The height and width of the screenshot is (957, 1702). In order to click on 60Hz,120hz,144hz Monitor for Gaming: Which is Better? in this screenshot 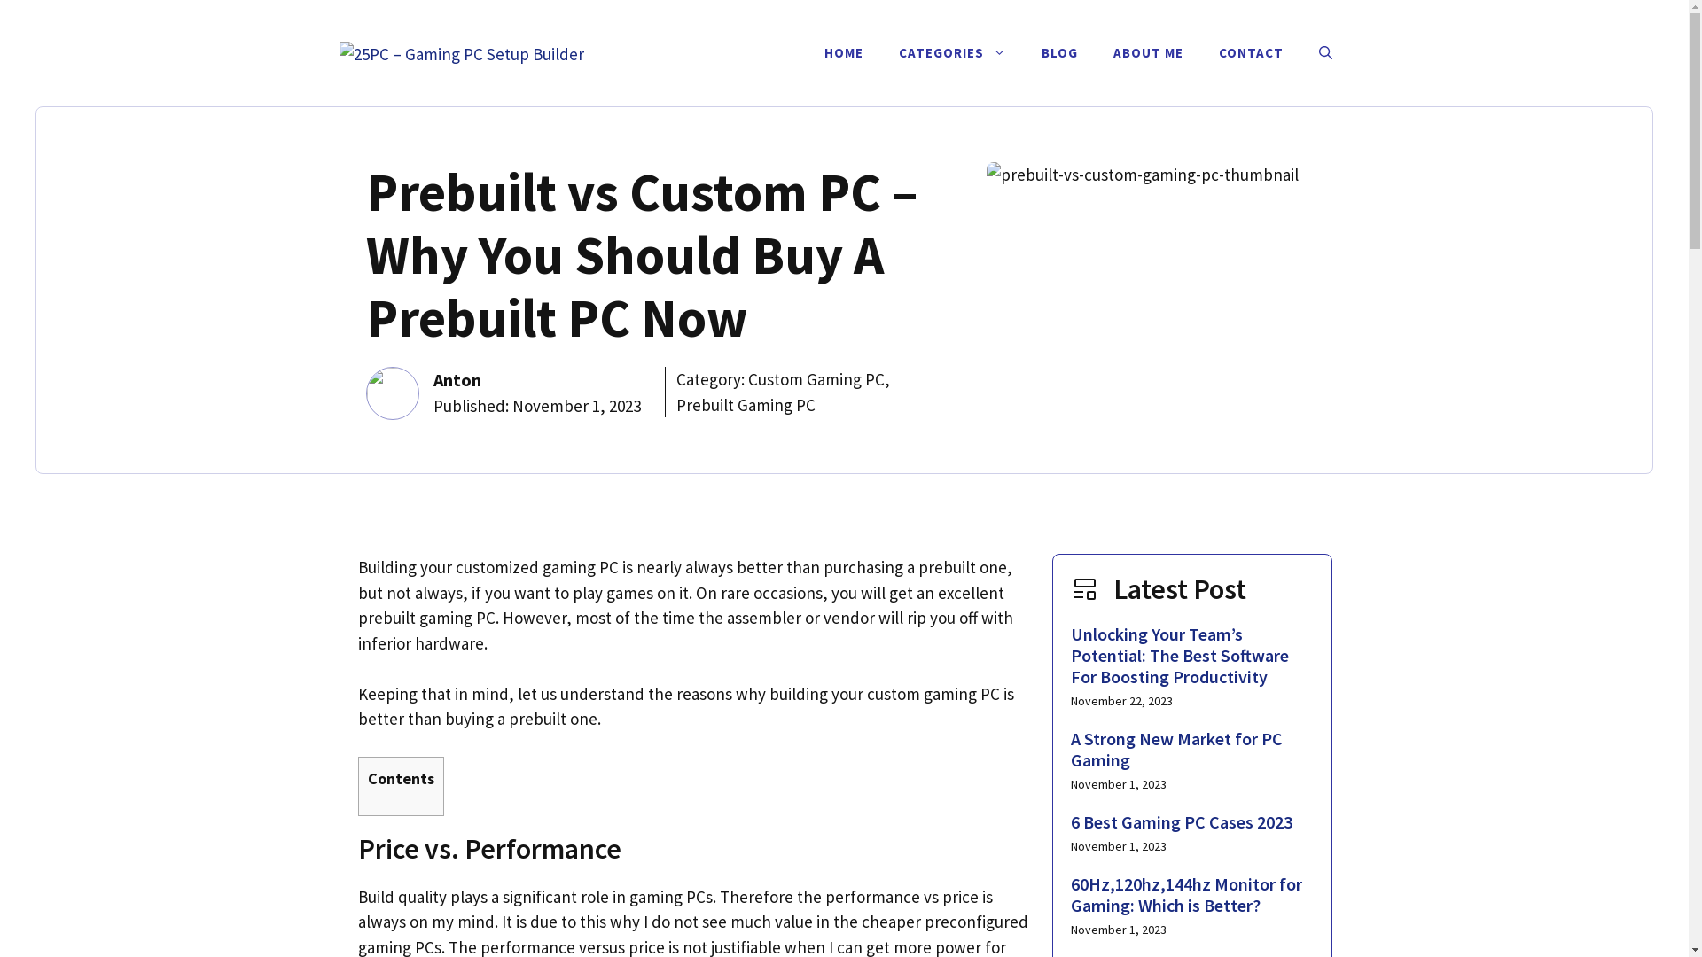, I will do `click(1186, 895)`.